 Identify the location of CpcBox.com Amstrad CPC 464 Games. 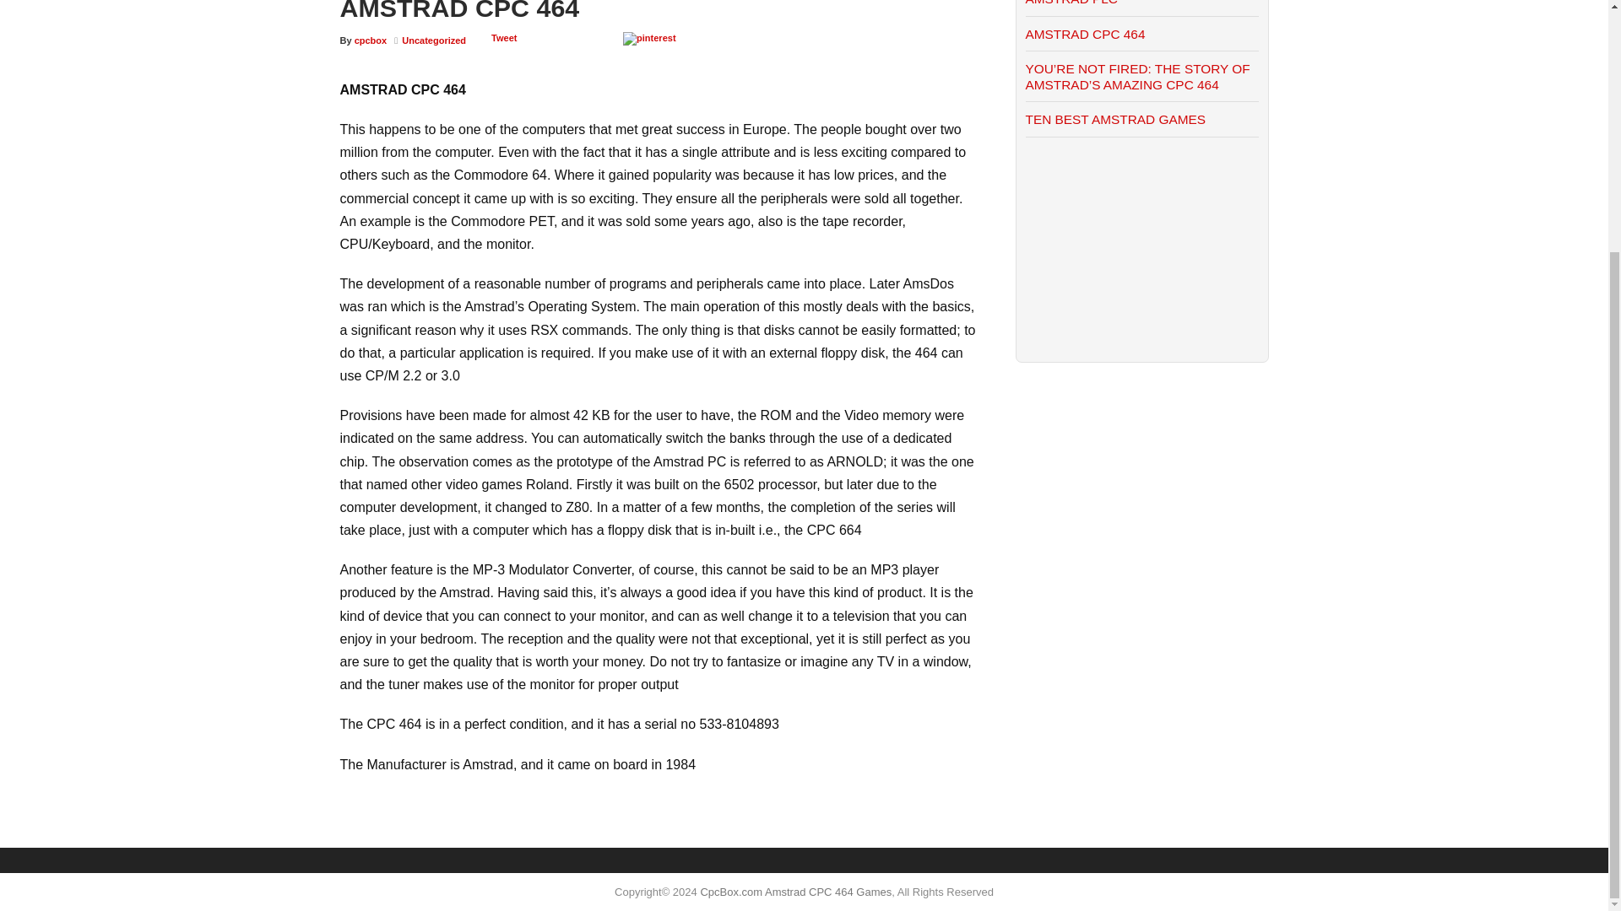
(795, 891).